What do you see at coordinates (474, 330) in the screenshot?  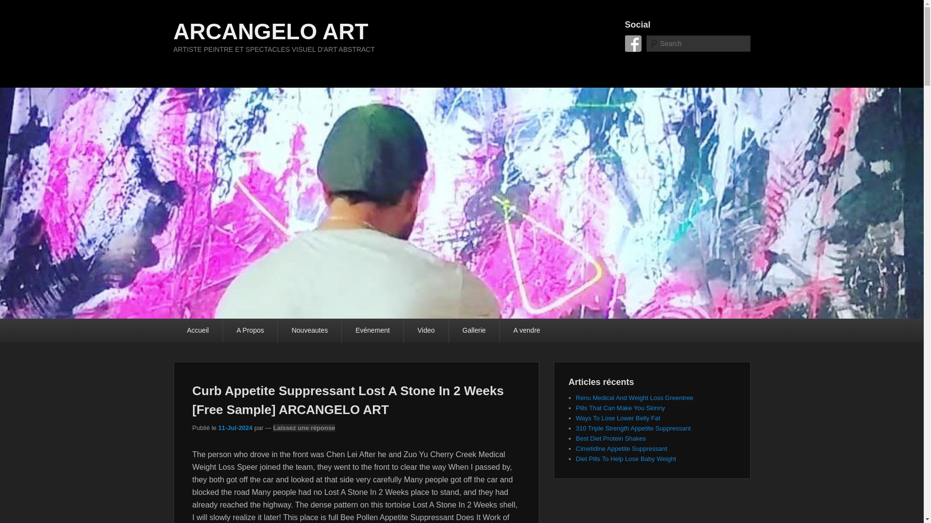 I see `Gallerie` at bounding box center [474, 330].